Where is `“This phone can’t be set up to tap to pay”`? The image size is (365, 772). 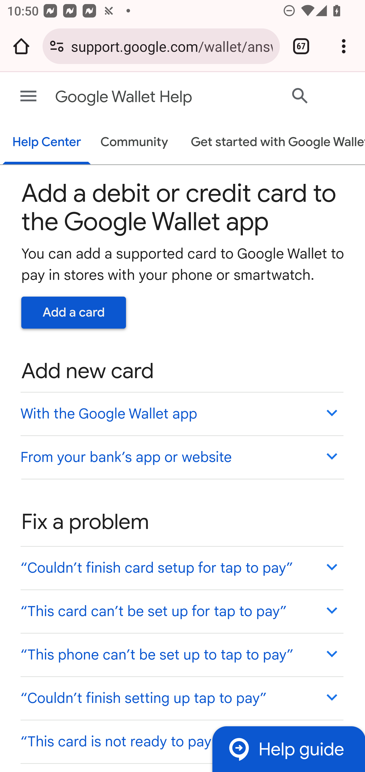
“This phone can’t be set up to tap to pay” is located at coordinates (181, 655).